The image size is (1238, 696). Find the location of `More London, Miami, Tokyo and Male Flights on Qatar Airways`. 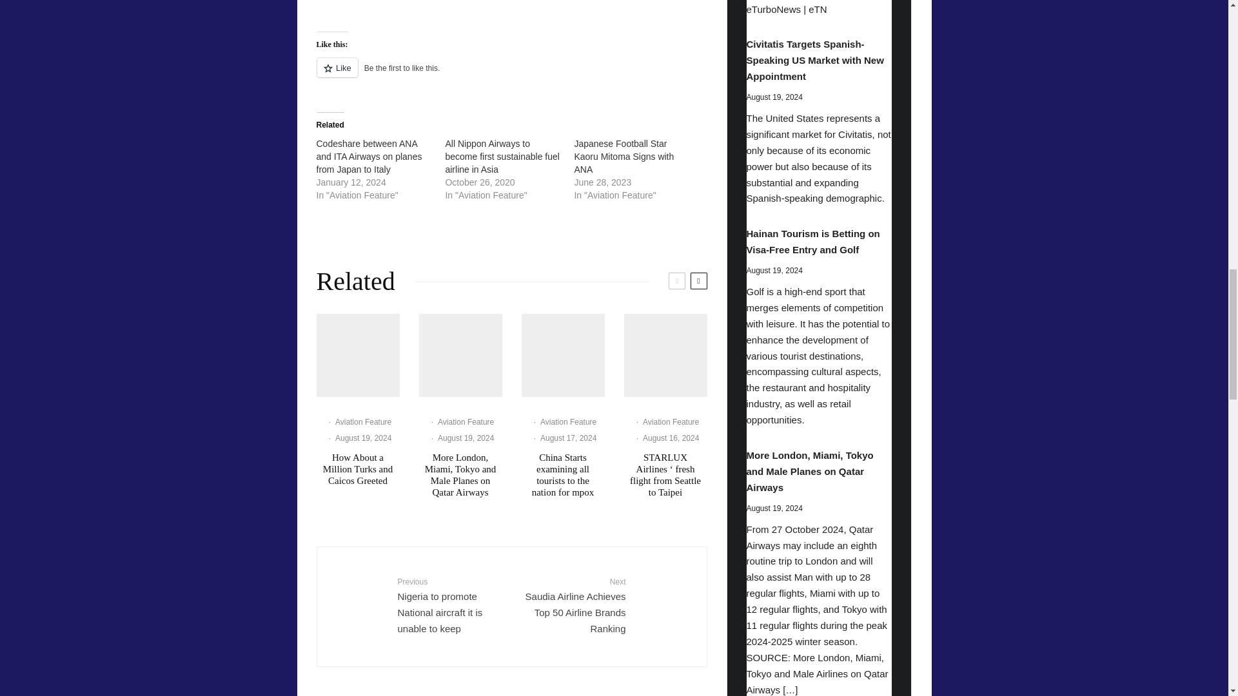

More London, Miami, Tokyo and Male Flights on Qatar Airways is located at coordinates (460, 355).